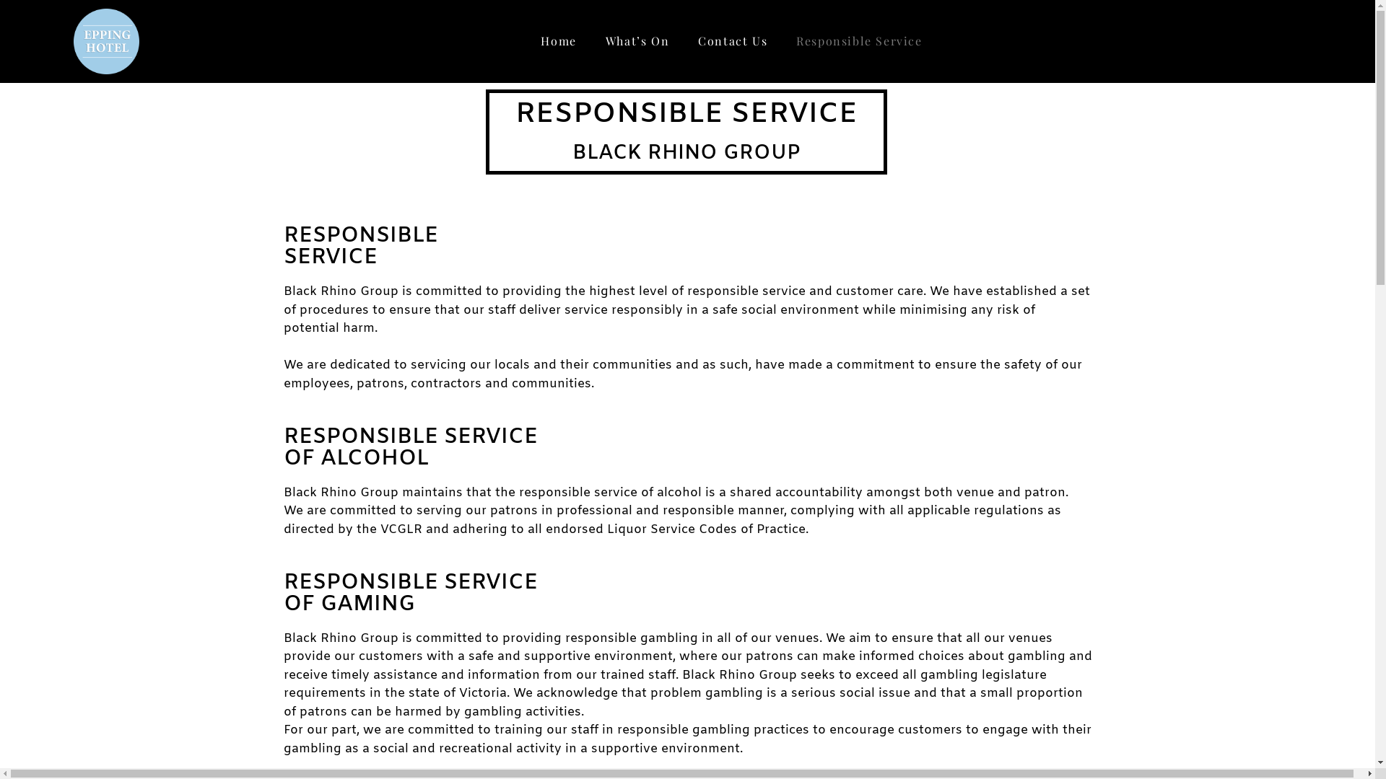  I want to click on Contact Us, so click(733, 41).